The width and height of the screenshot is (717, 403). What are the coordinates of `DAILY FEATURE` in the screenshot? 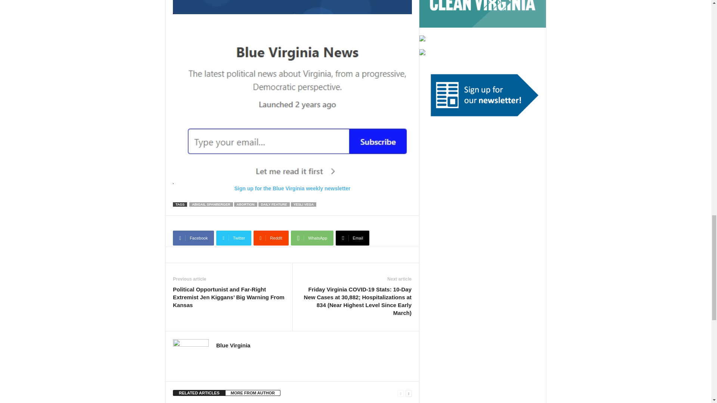 It's located at (274, 204).